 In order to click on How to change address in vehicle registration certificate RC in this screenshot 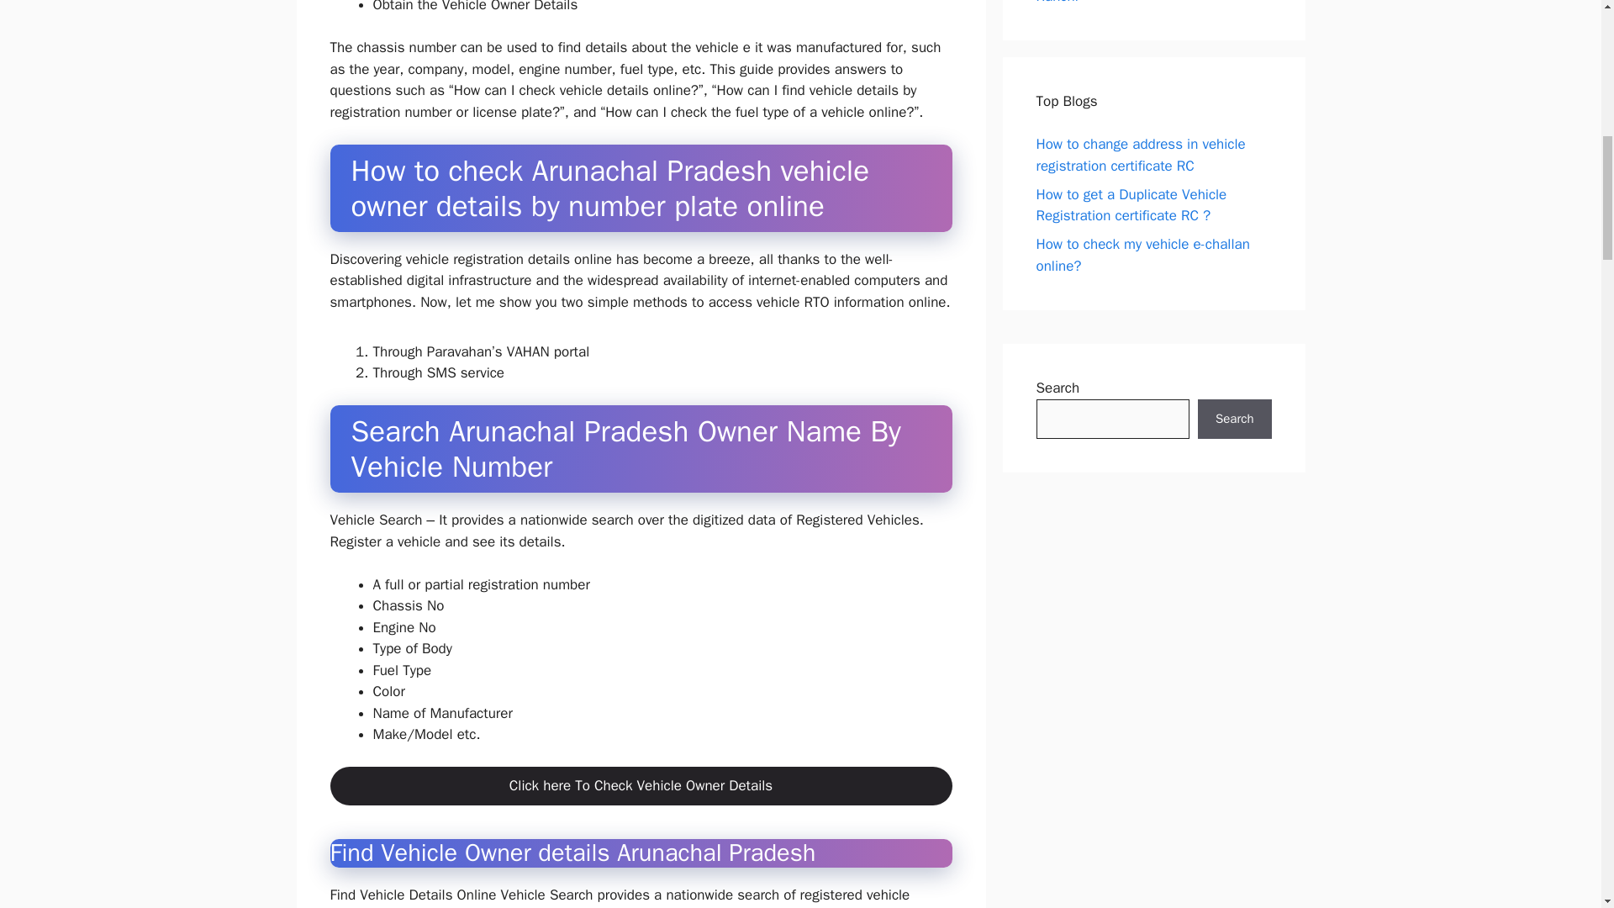, I will do `click(1140, 155)`.